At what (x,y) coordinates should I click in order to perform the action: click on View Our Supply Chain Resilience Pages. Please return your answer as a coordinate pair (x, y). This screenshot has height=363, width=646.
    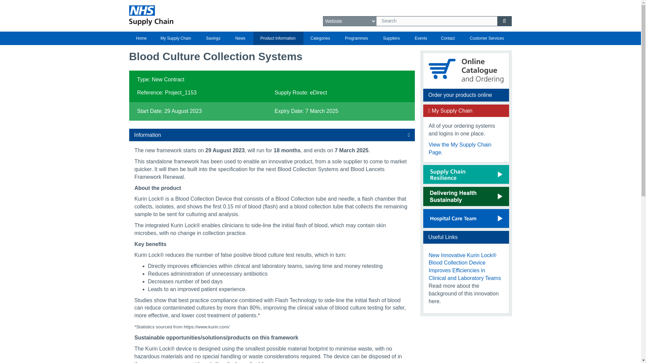
    Looking at the image, I should click on (466, 174).